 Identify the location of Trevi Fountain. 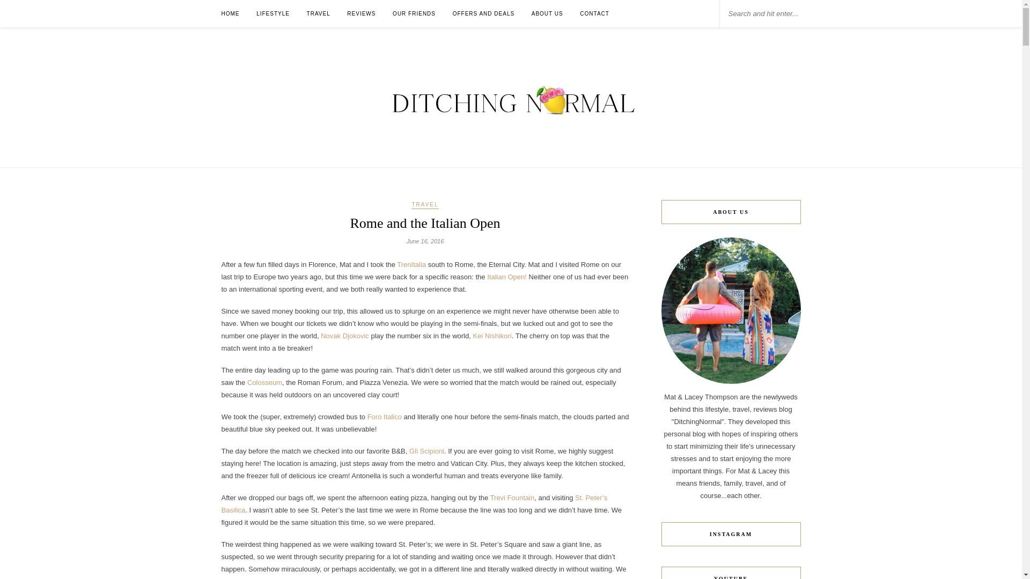
(512, 498).